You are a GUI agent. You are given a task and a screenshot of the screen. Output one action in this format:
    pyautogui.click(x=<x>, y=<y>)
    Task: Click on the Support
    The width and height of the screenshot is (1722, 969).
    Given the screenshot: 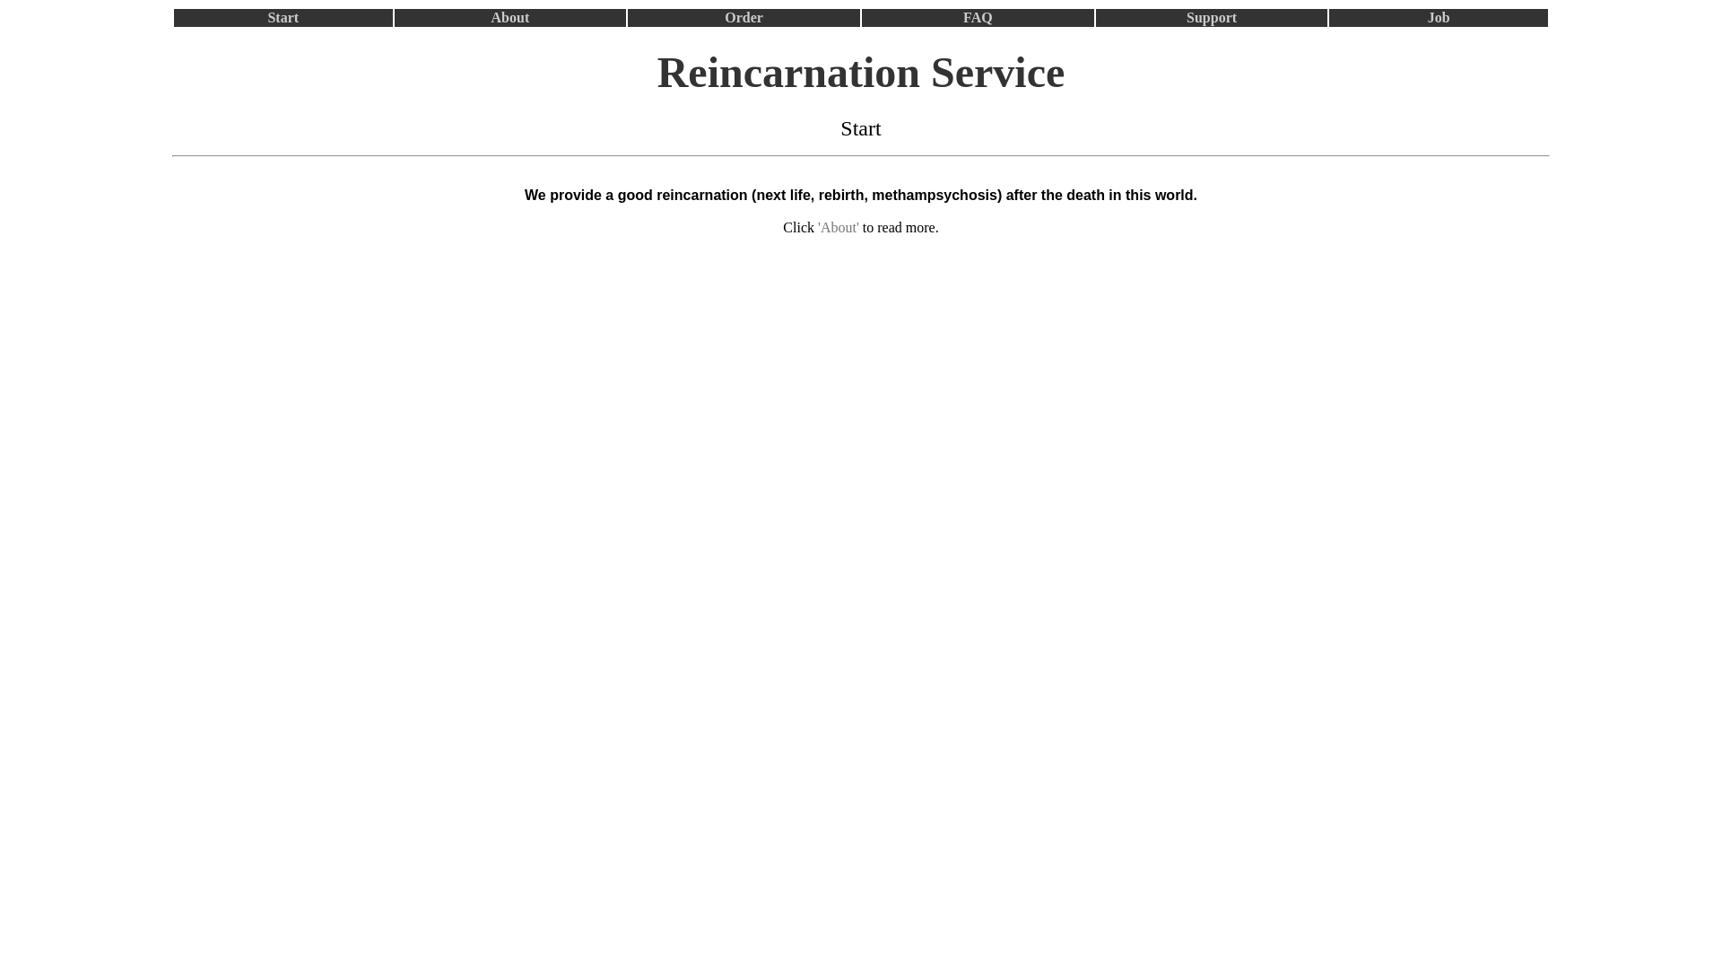 What is the action you would take?
    pyautogui.click(x=1213, y=18)
    